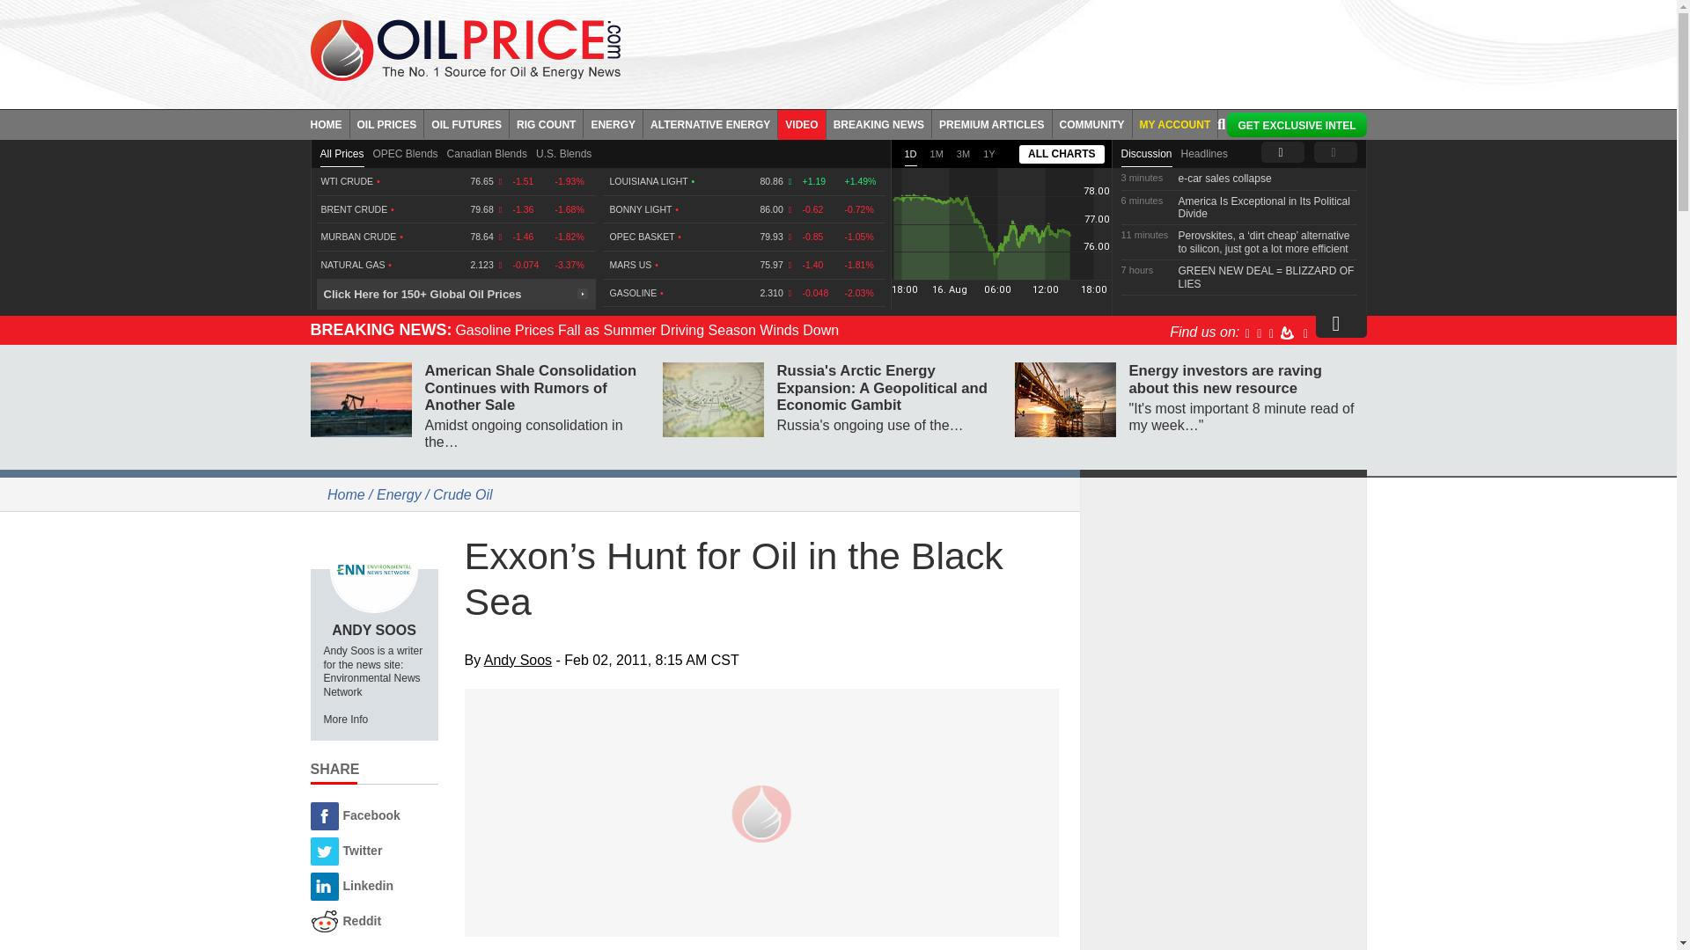 The width and height of the screenshot is (1690, 950). I want to click on OIL PRICES, so click(387, 123).